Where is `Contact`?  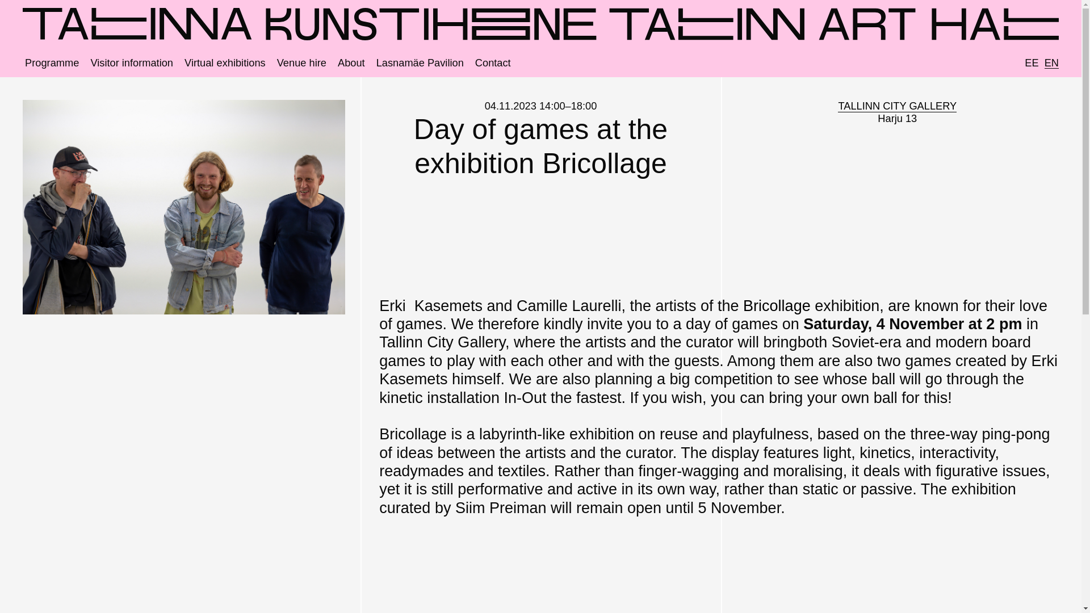
Contact is located at coordinates (351, 62).